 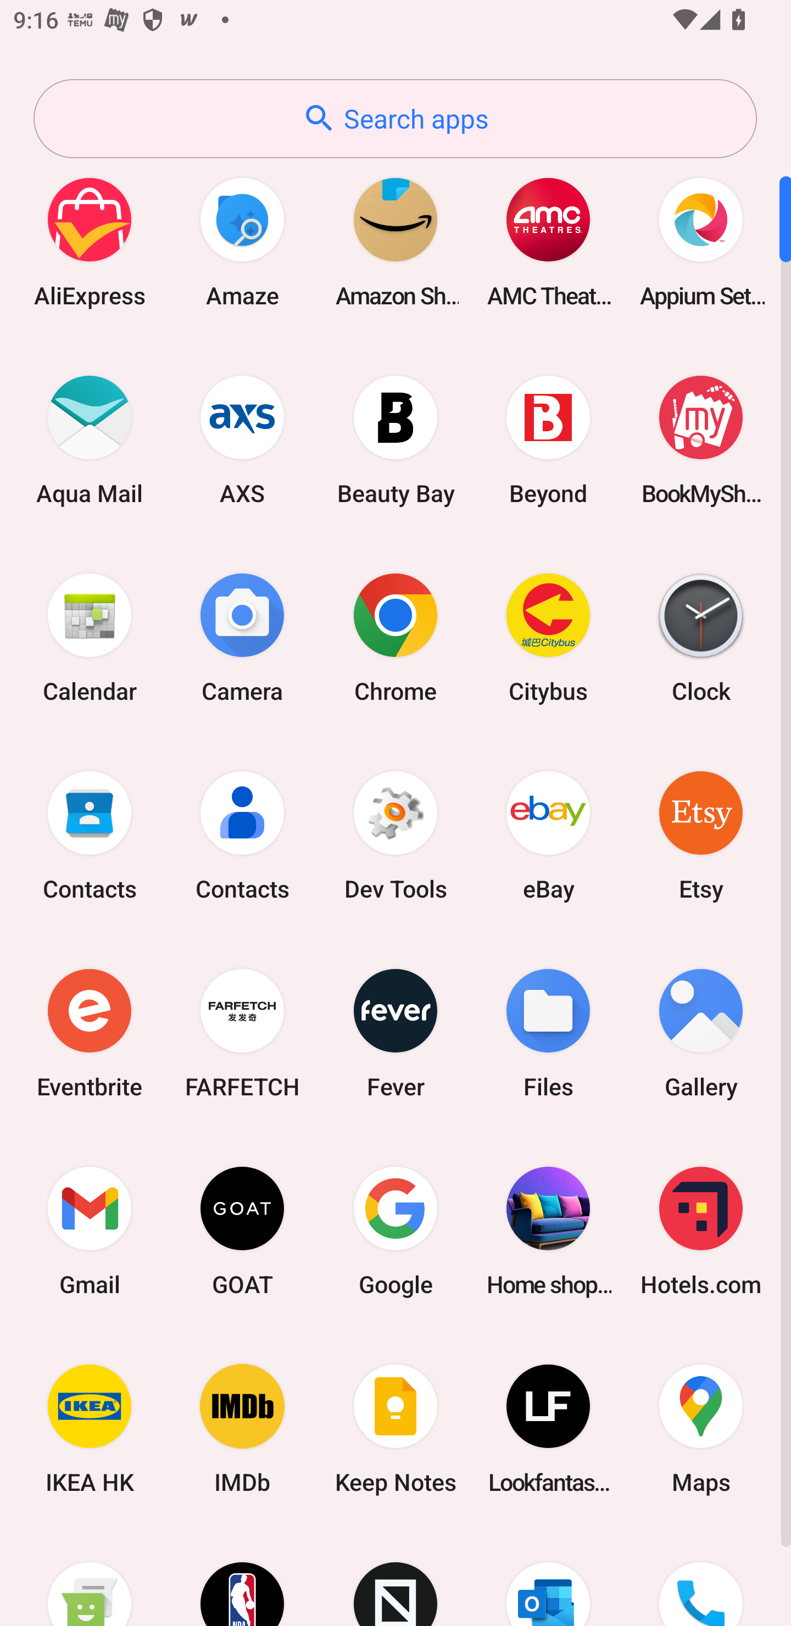 What do you see at coordinates (396, 242) in the screenshot?
I see `Amazon Shopping` at bounding box center [396, 242].